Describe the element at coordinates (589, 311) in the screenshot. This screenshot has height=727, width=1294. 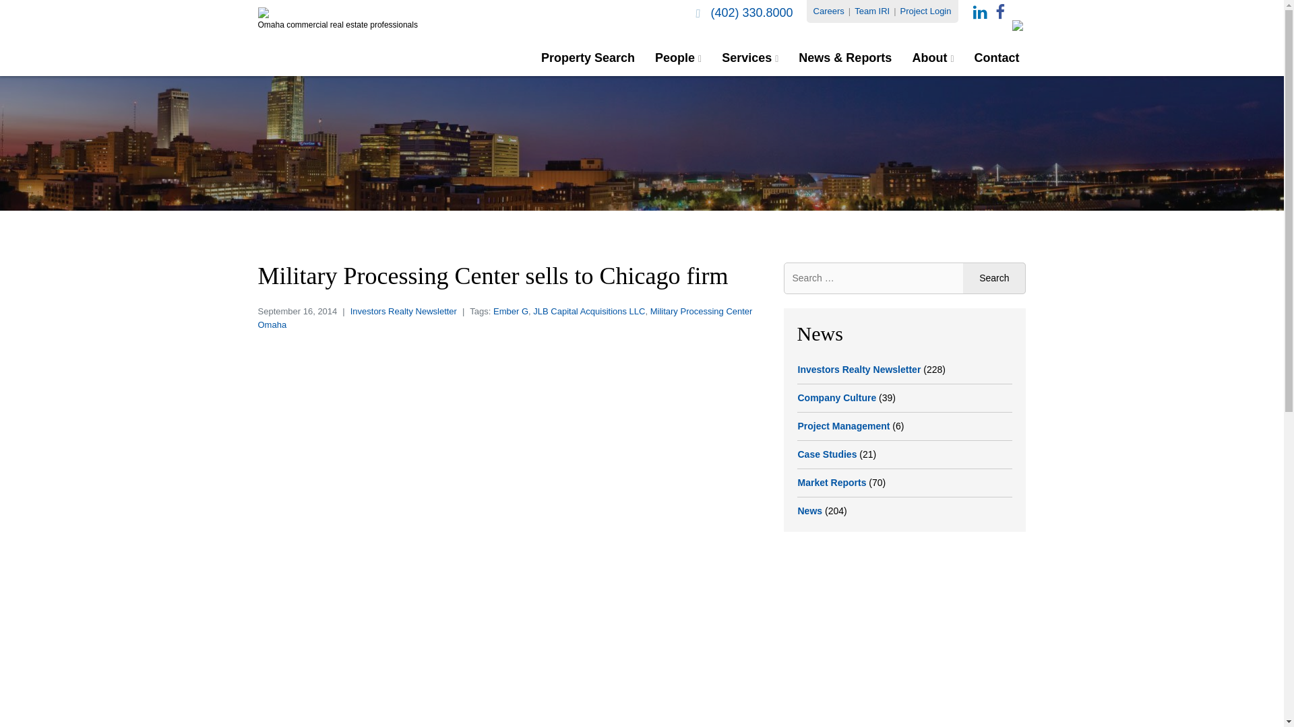
I see `JLB Capital Acquisitions LLC` at that location.